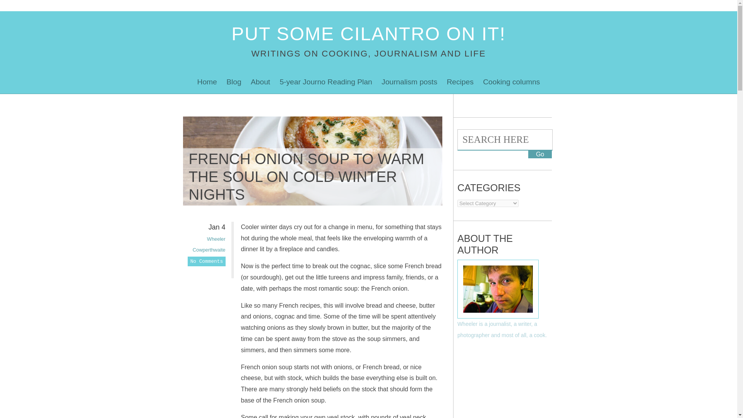 The height and width of the screenshot is (418, 743). Describe the element at coordinates (306, 176) in the screenshot. I see `FRENCH ONION SOUP TO WARM THE SOUL ON COLD WINTER NIGHTS` at that location.